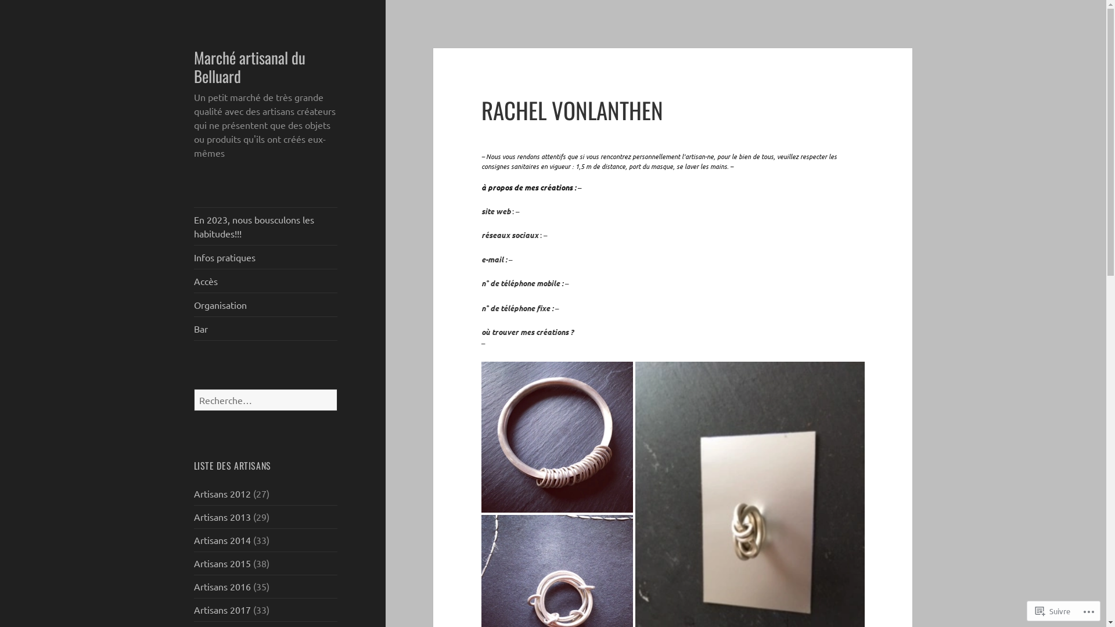 The image size is (1115, 627). Describe the element at coordinates (222, 586) in the screenshot. I see `Artisans 2016` at that location.